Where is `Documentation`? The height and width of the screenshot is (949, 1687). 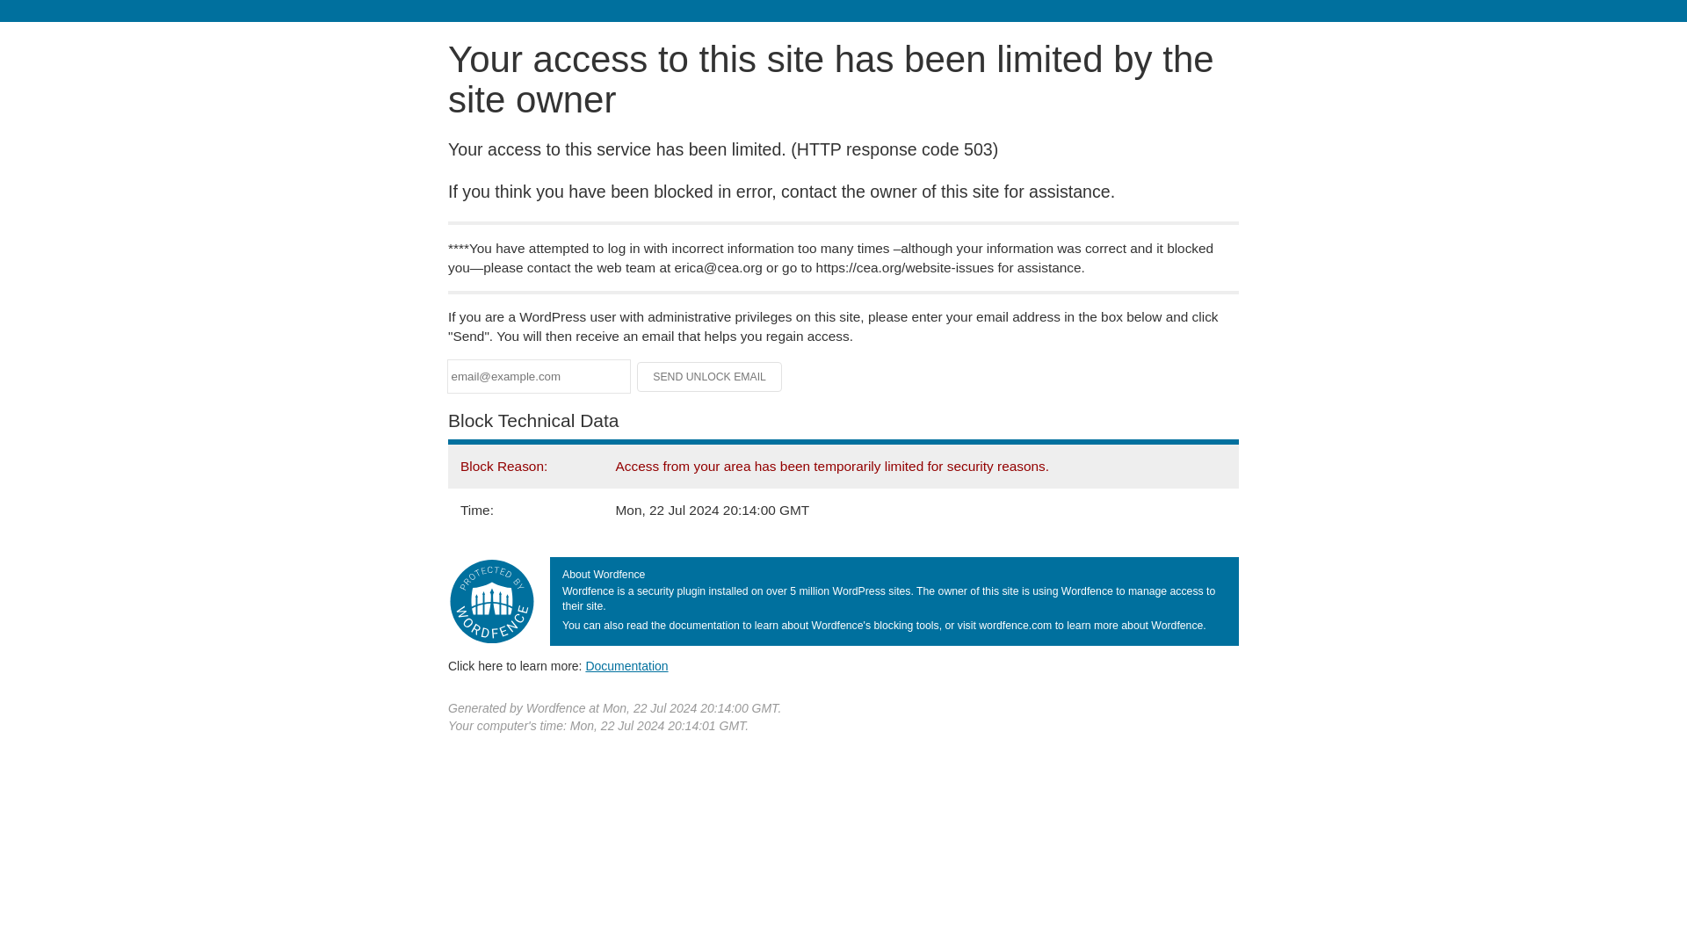 Documentation is located at coordinates (626, 665).